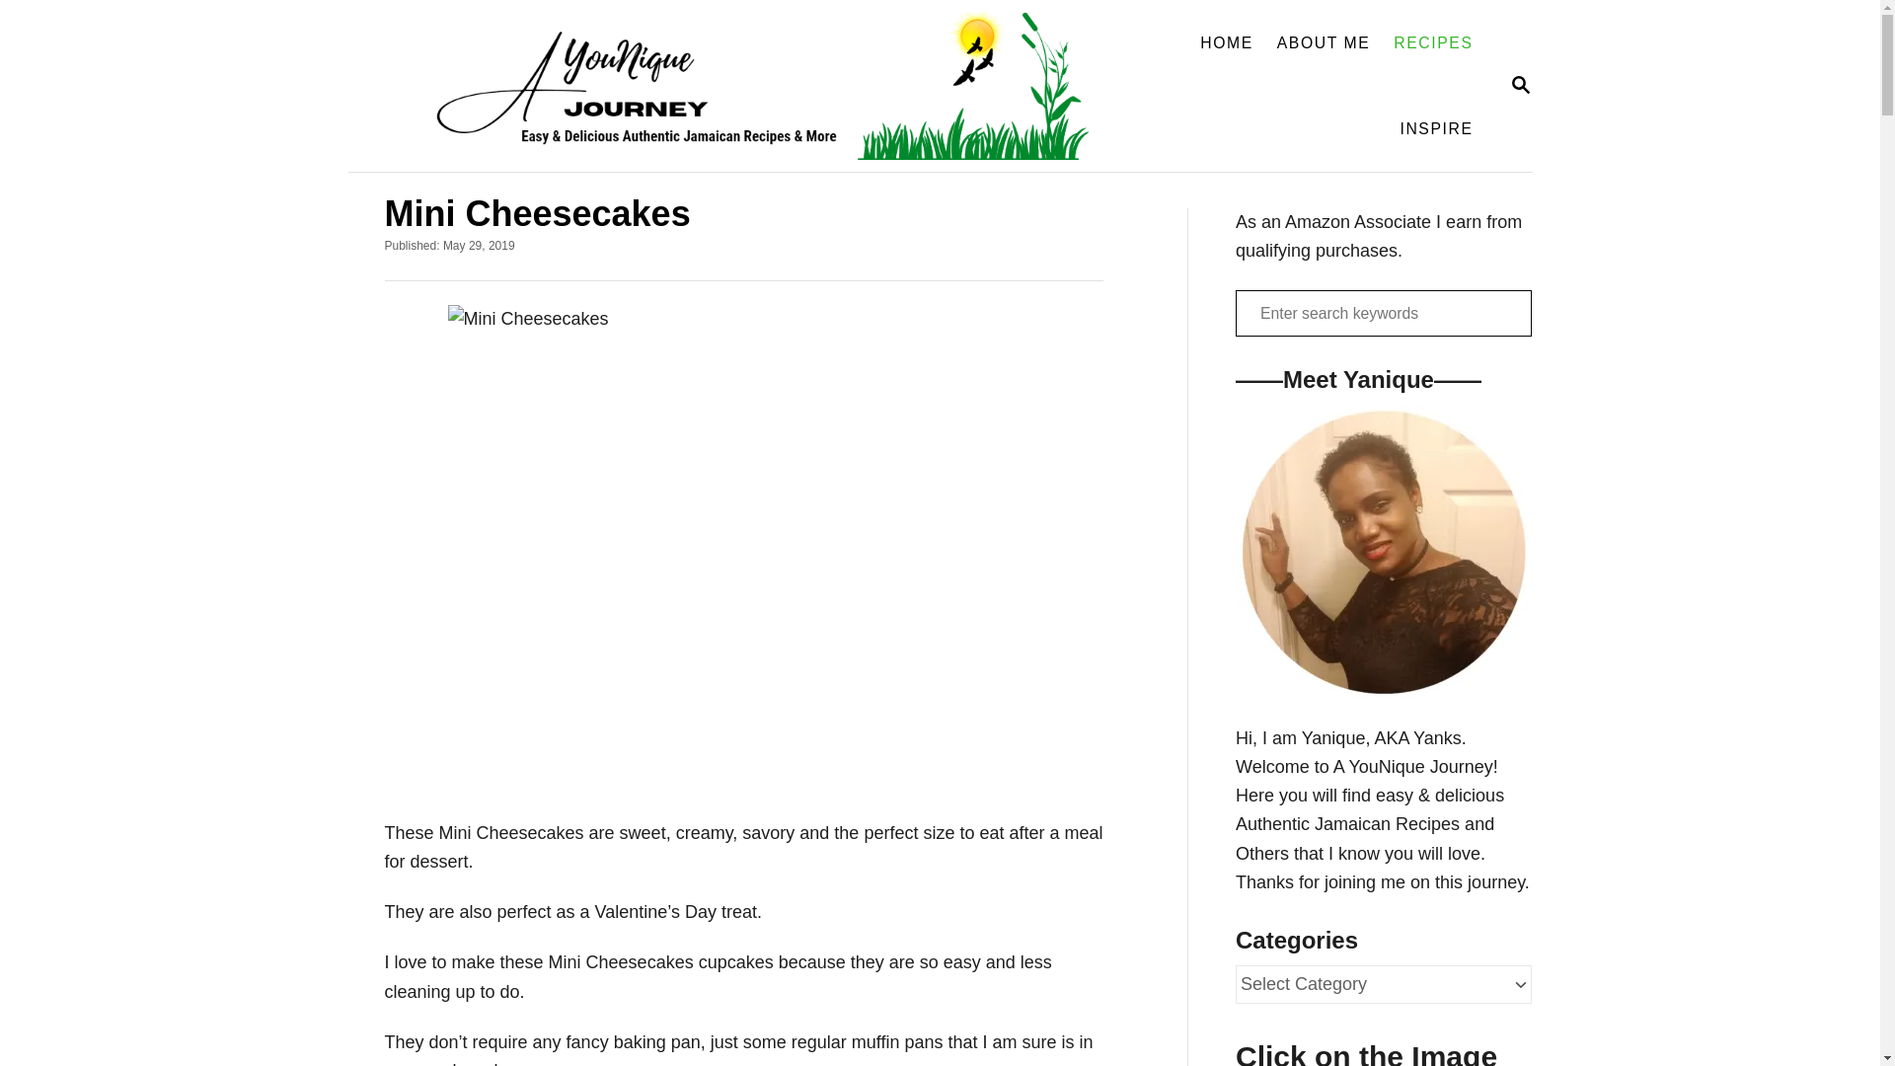  What do you see at coordinates (1435, 129) in the screenshot?
I see `A YouNique Journey` at bounding box center [1435, 129].